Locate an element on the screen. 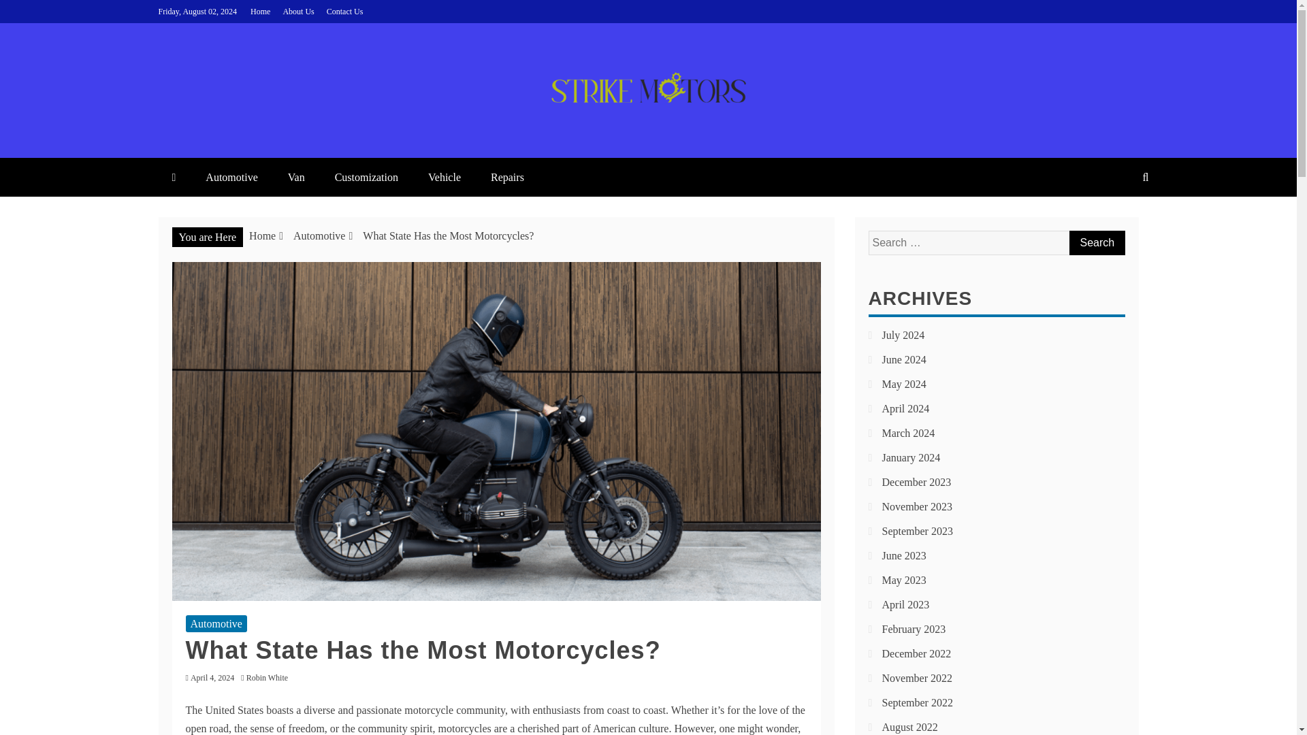  Search is located at coordinates (1096, 242).